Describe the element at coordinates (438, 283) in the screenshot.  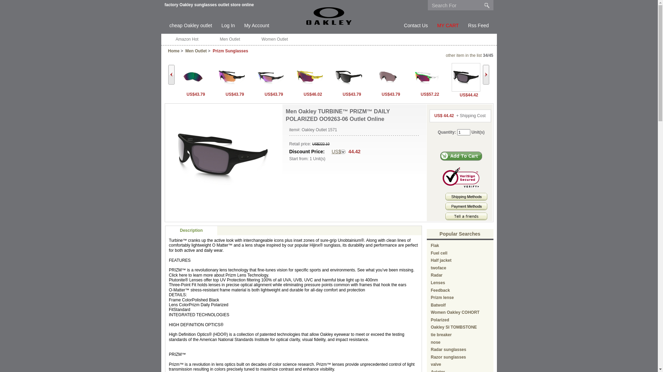
I see `Lenses` at that location.